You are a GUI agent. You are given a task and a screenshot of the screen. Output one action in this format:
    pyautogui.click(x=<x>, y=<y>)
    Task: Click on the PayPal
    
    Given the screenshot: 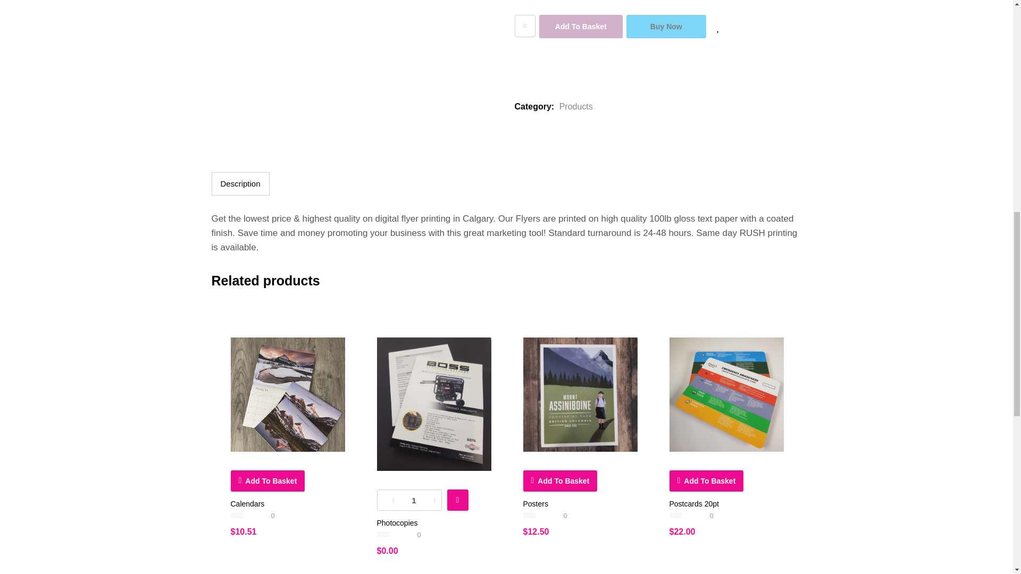 What is the action you would take?
    pyautogui.click(x=658, y=61)
    